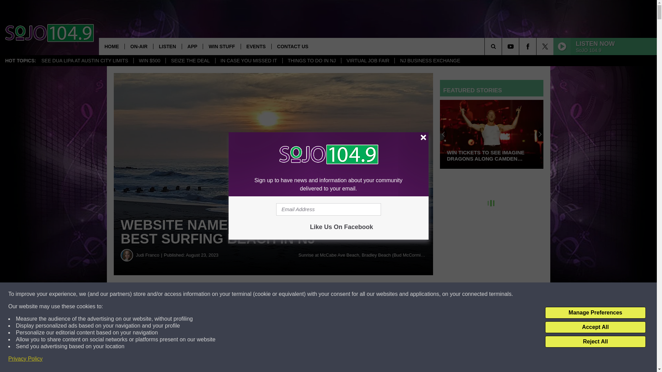  What do you see at coordinates (190, 61) in the screenshot?
I see `SEIZE THE DEAL` at bounding box center [190, 61].